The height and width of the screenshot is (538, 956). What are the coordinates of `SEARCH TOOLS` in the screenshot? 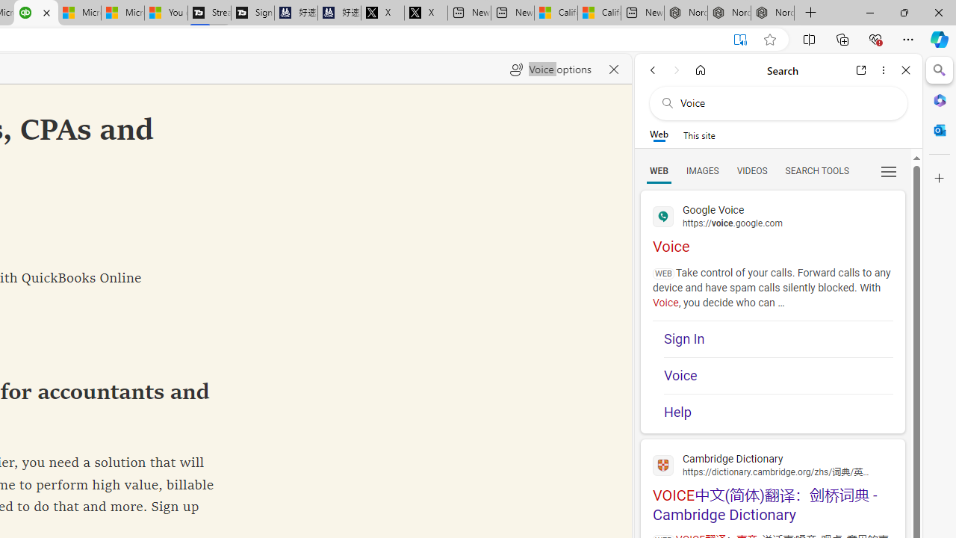 It's located at (816, 170).